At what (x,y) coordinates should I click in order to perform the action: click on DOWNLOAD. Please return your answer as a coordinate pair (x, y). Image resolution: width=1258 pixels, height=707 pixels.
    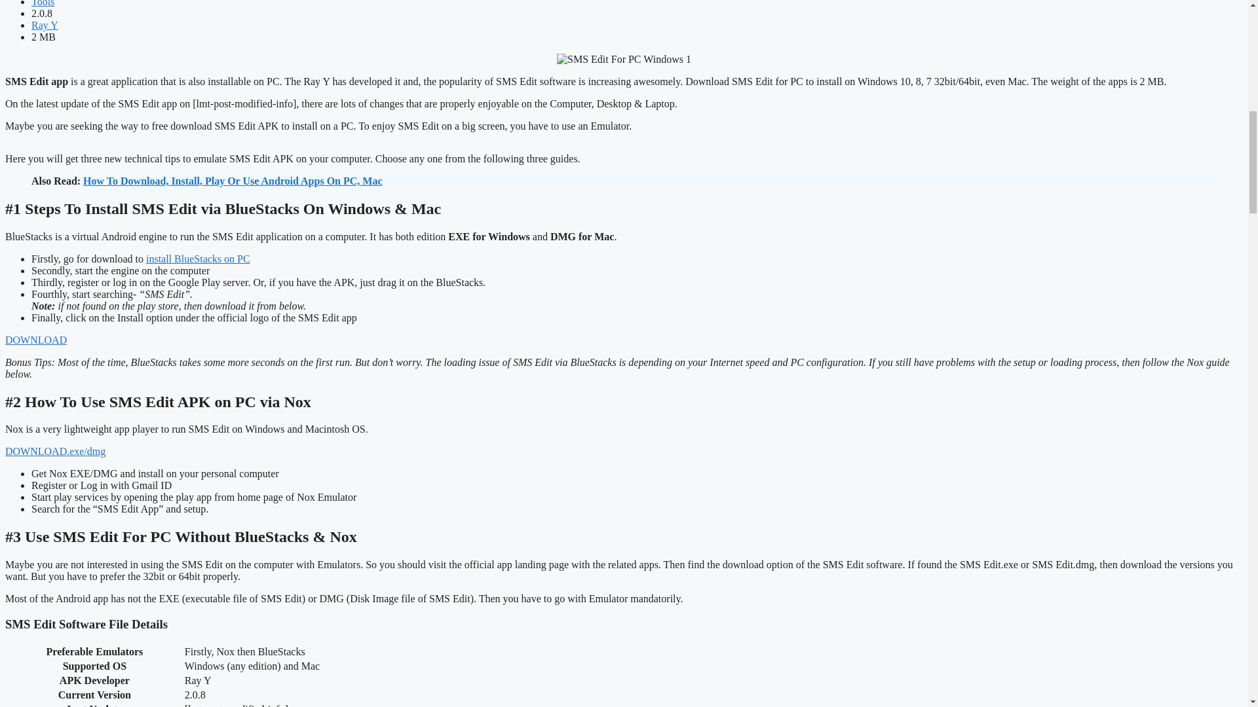
    Looking at the image, I should click on (35, 340).